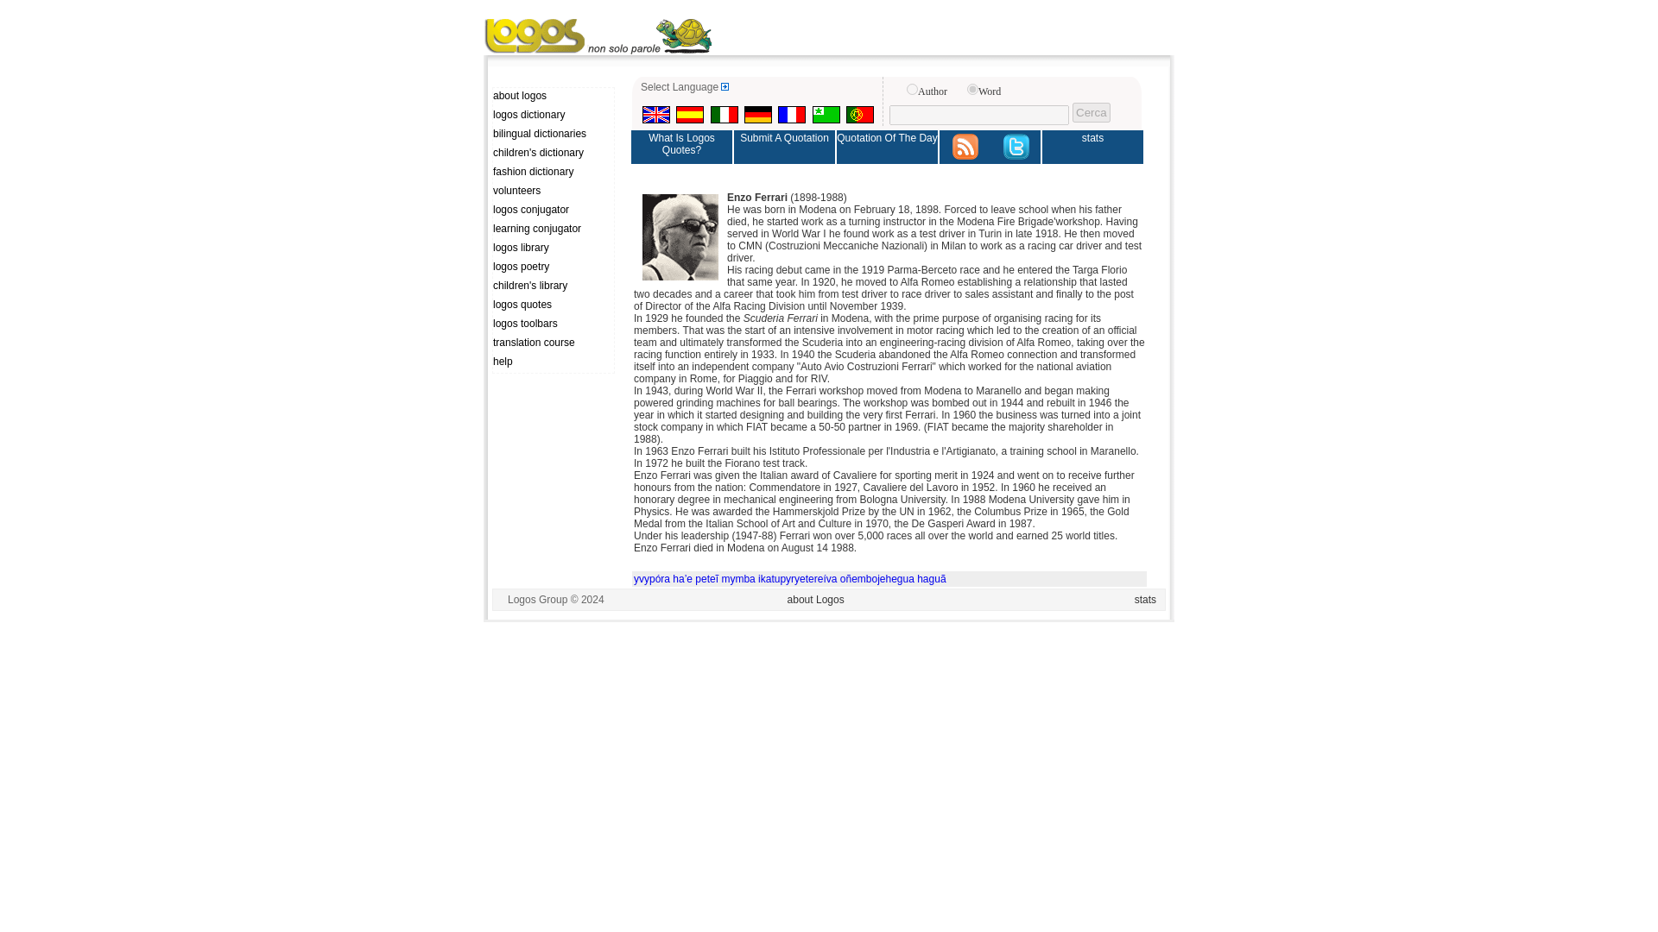 The height and width of the screenshot is (932, 1658). I want to click on Cerca, so click(1092, 112).